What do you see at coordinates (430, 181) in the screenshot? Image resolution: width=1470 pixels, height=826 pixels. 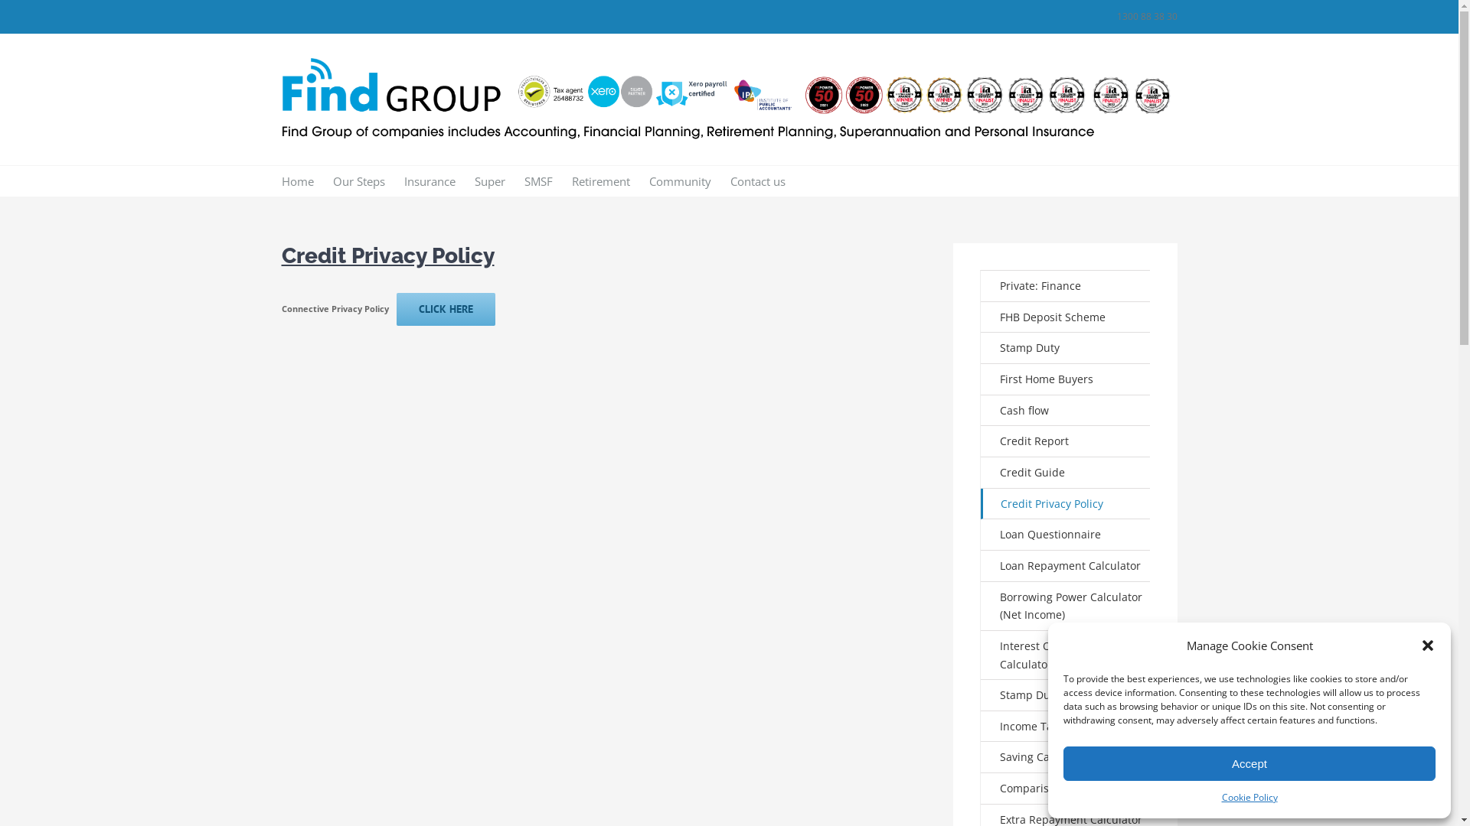 I see `Insurance` at bounding box center [430, 181].